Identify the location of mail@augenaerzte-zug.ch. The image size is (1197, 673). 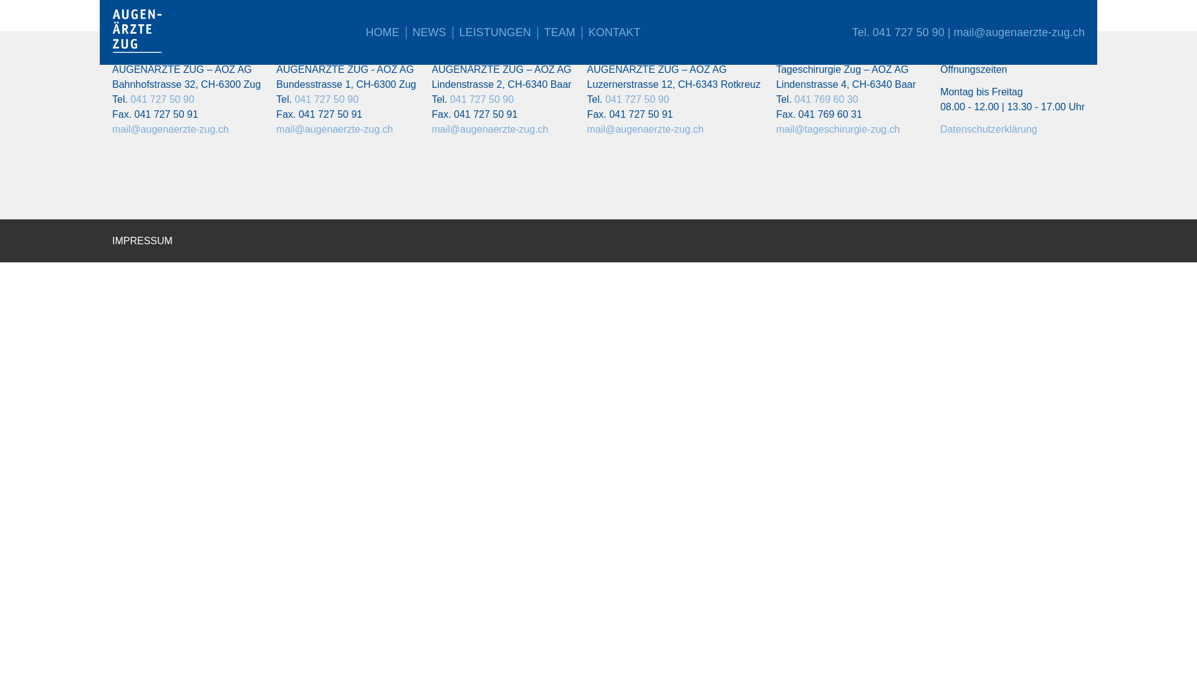
(171, 130).